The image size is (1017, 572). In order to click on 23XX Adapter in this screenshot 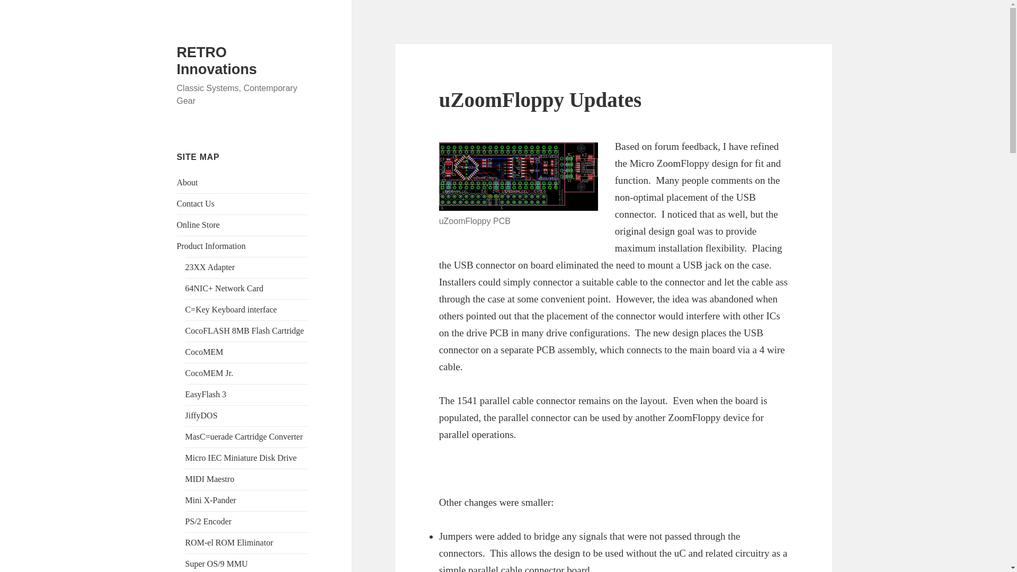, I will do `click(210, 267)`.